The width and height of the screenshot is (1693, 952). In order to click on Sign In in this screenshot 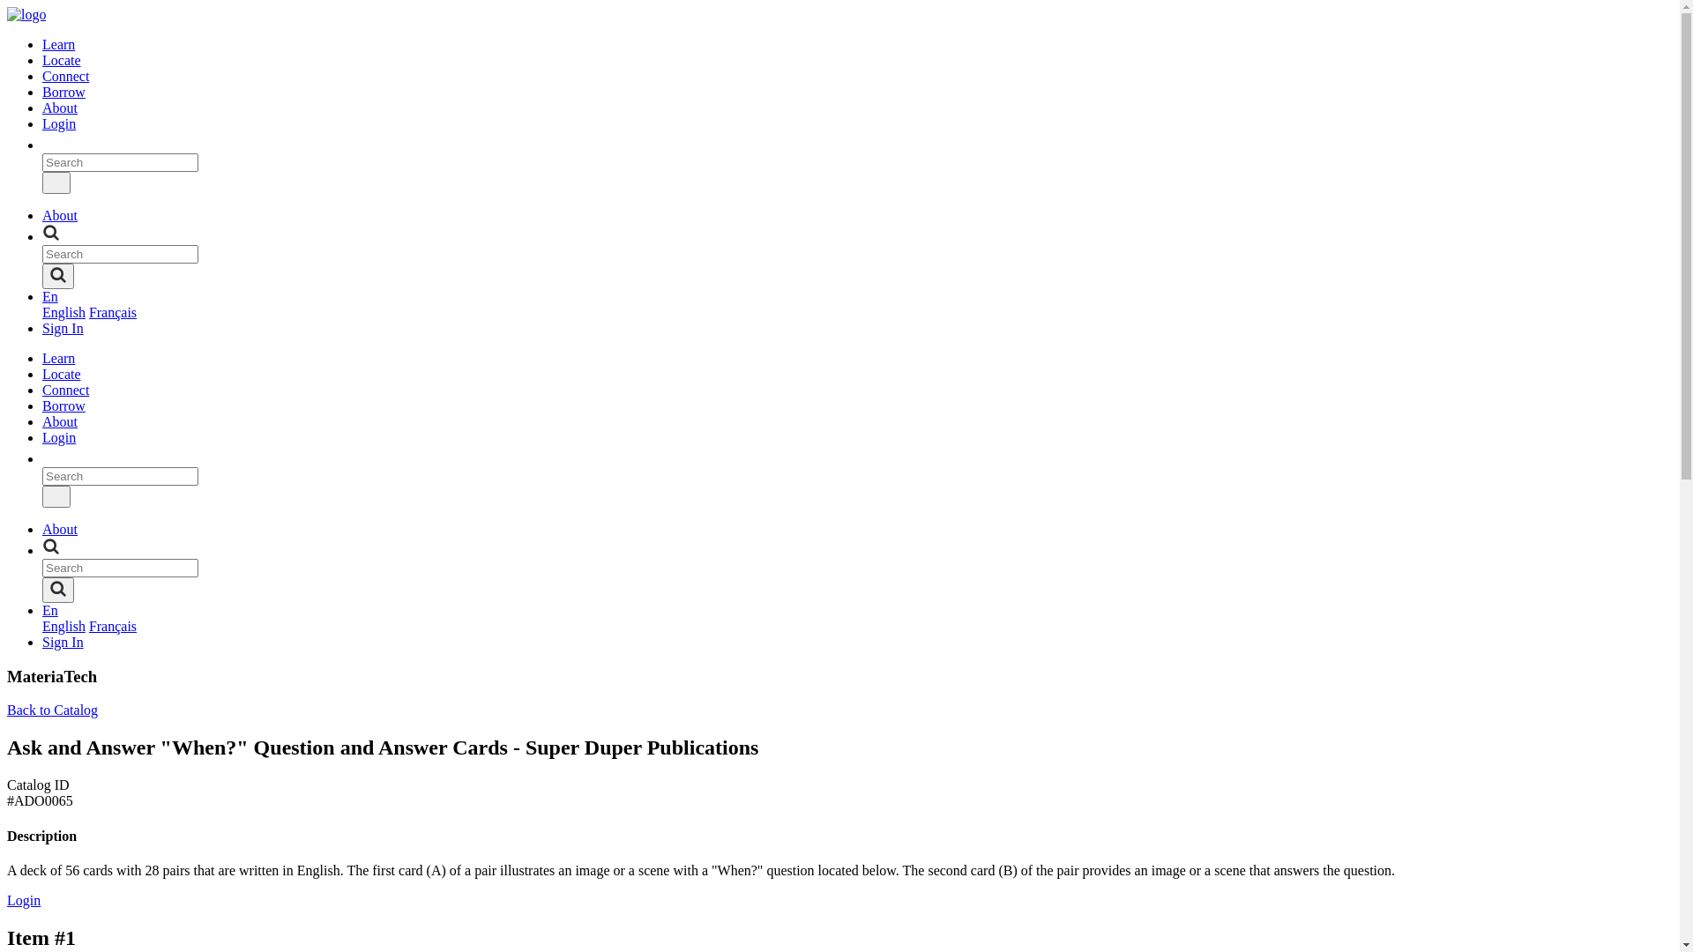, I will do `click(63, 328)`.